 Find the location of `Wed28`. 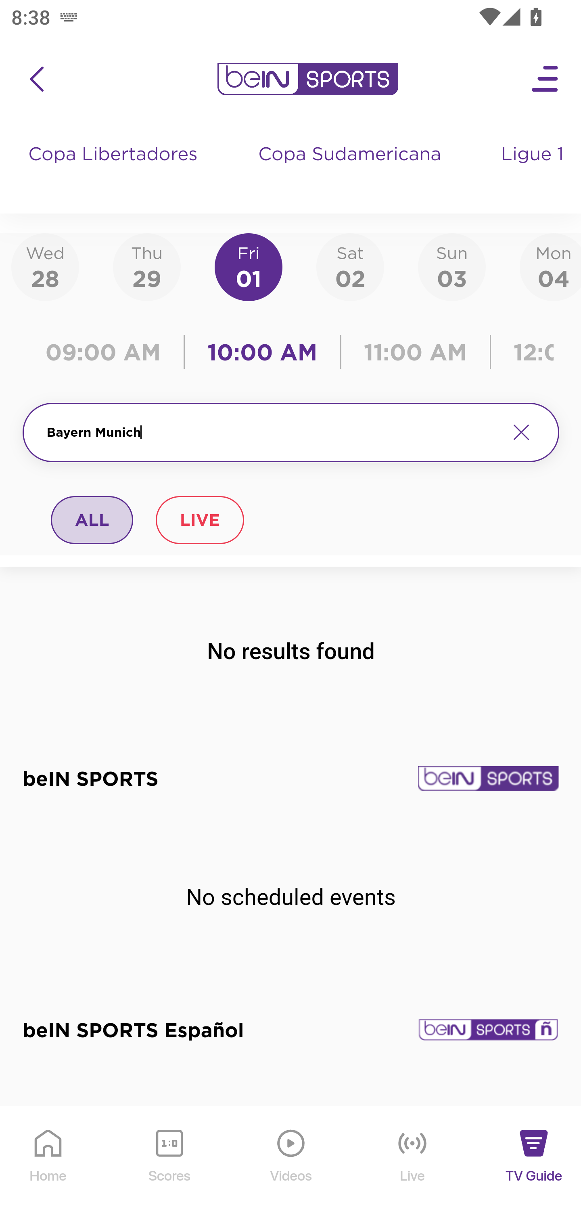

Wed28 is located at coordinates (45, 266).